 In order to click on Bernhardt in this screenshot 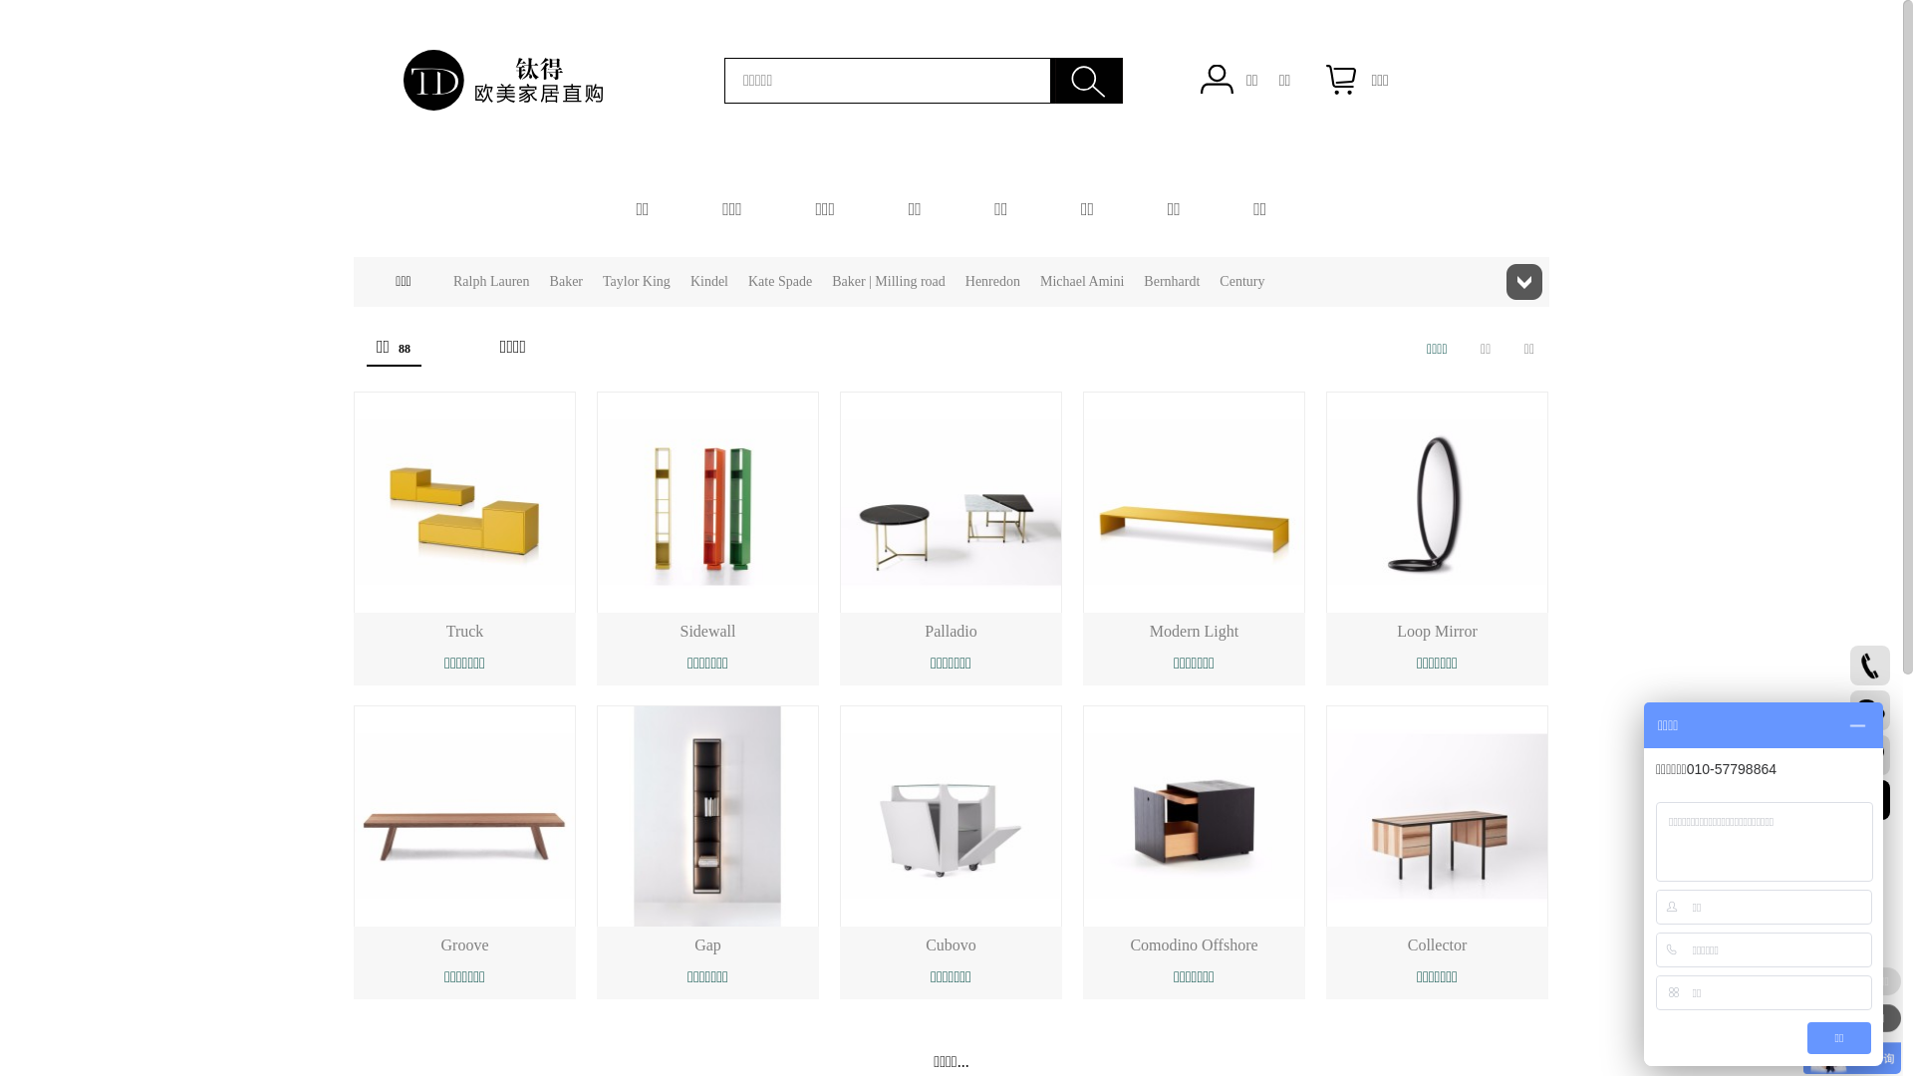, I will do `click(1172, 282)`.